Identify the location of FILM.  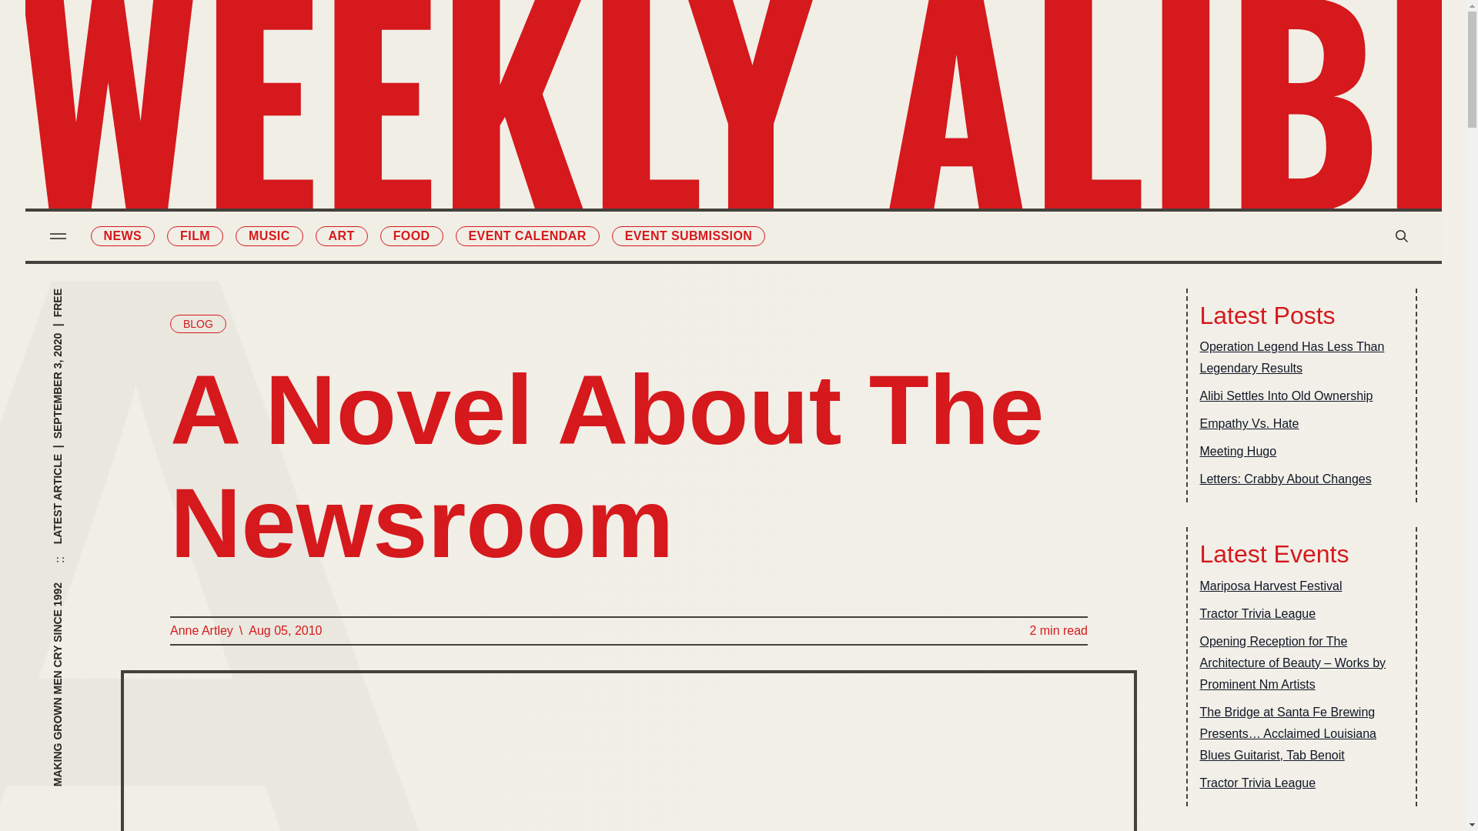
(194, 235).